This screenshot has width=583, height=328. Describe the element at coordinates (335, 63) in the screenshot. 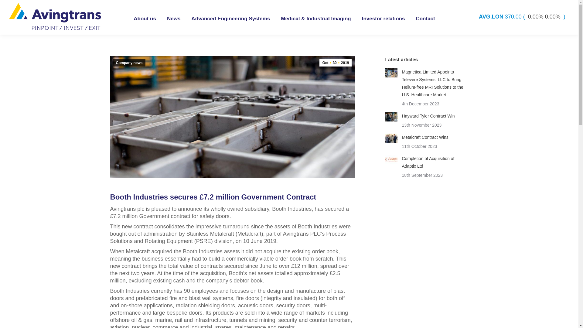

I see `3:58 pm` at that location.